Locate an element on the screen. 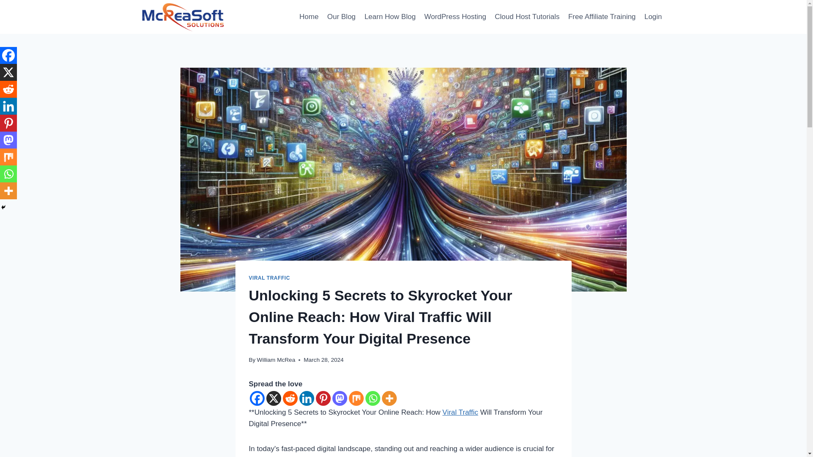  Viral Traffic is located at coordinates (460, 412).